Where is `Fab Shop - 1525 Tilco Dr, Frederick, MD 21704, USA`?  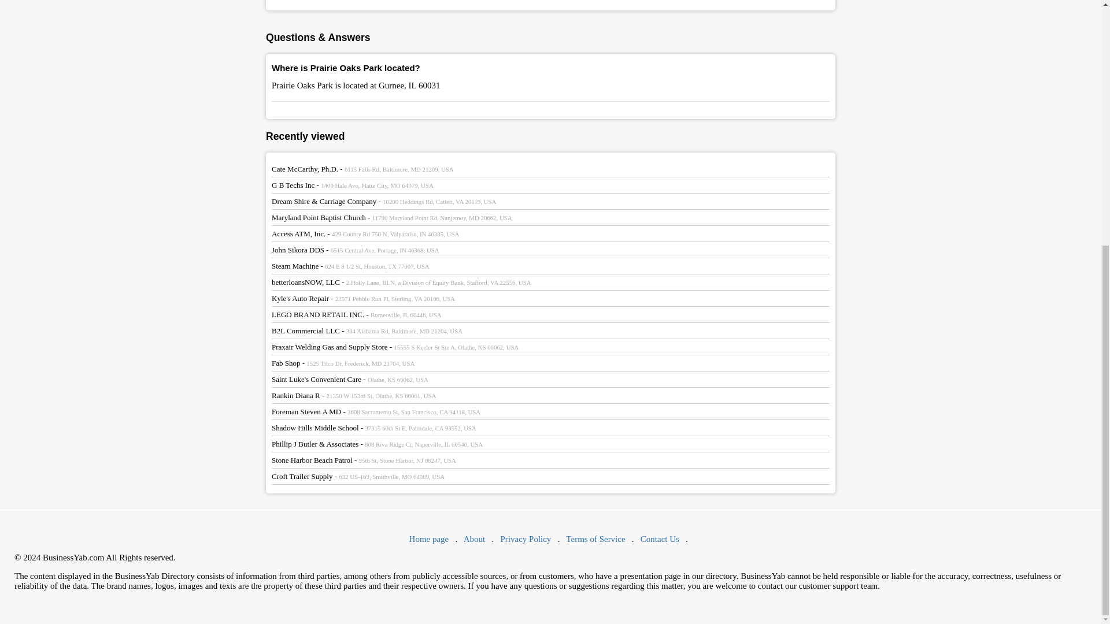 Fab Shop - 1525 Tilco Dr, Frederick, MD 21704, USA is located at coordinates (343, 363).